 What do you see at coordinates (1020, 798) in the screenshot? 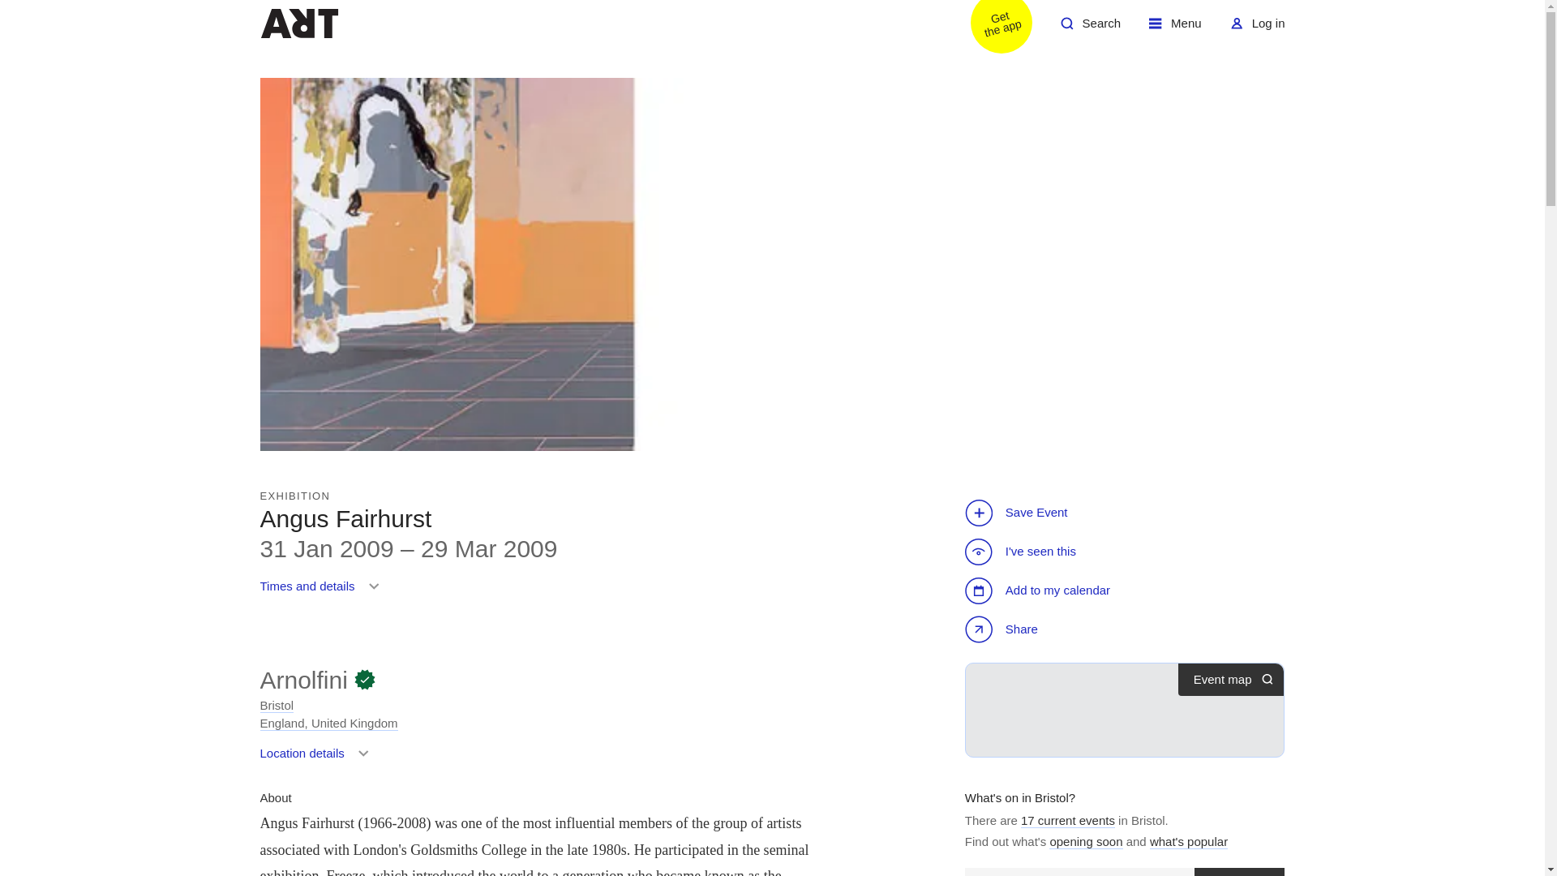
I see `What's on in Bristol?` at bounding box center [1020, 798].